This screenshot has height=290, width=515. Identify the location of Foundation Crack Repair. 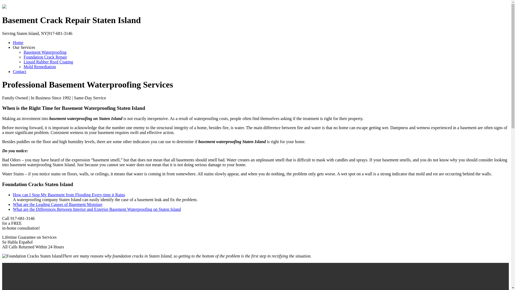
(45, 57).